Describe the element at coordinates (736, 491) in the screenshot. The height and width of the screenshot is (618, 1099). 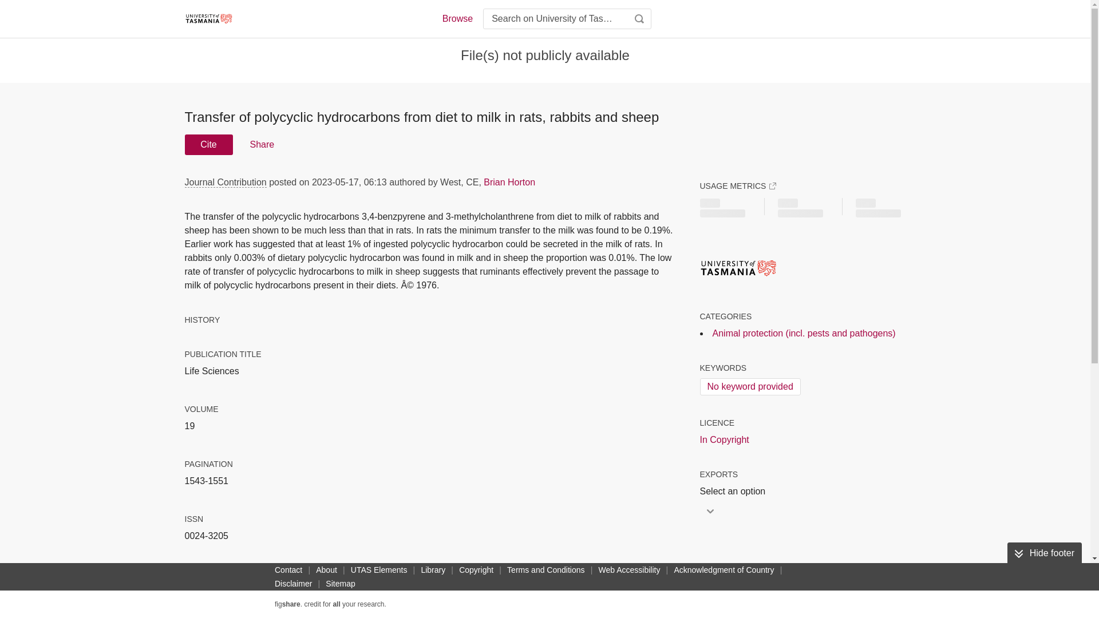
I see `Select an option` at that location.